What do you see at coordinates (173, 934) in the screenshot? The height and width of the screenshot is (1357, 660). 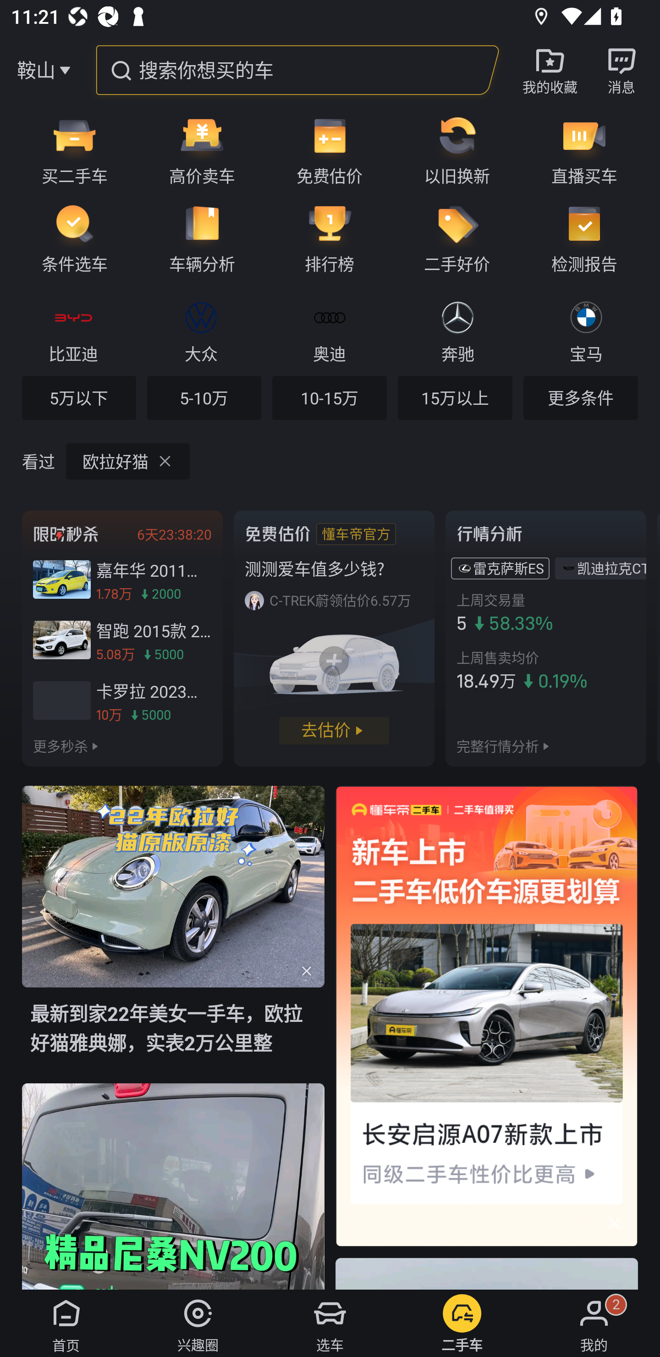 I see `最新到家22年美女一手车，欧拉好猫雅典娜，实表2万公里整` at bounding box center [173, 934].